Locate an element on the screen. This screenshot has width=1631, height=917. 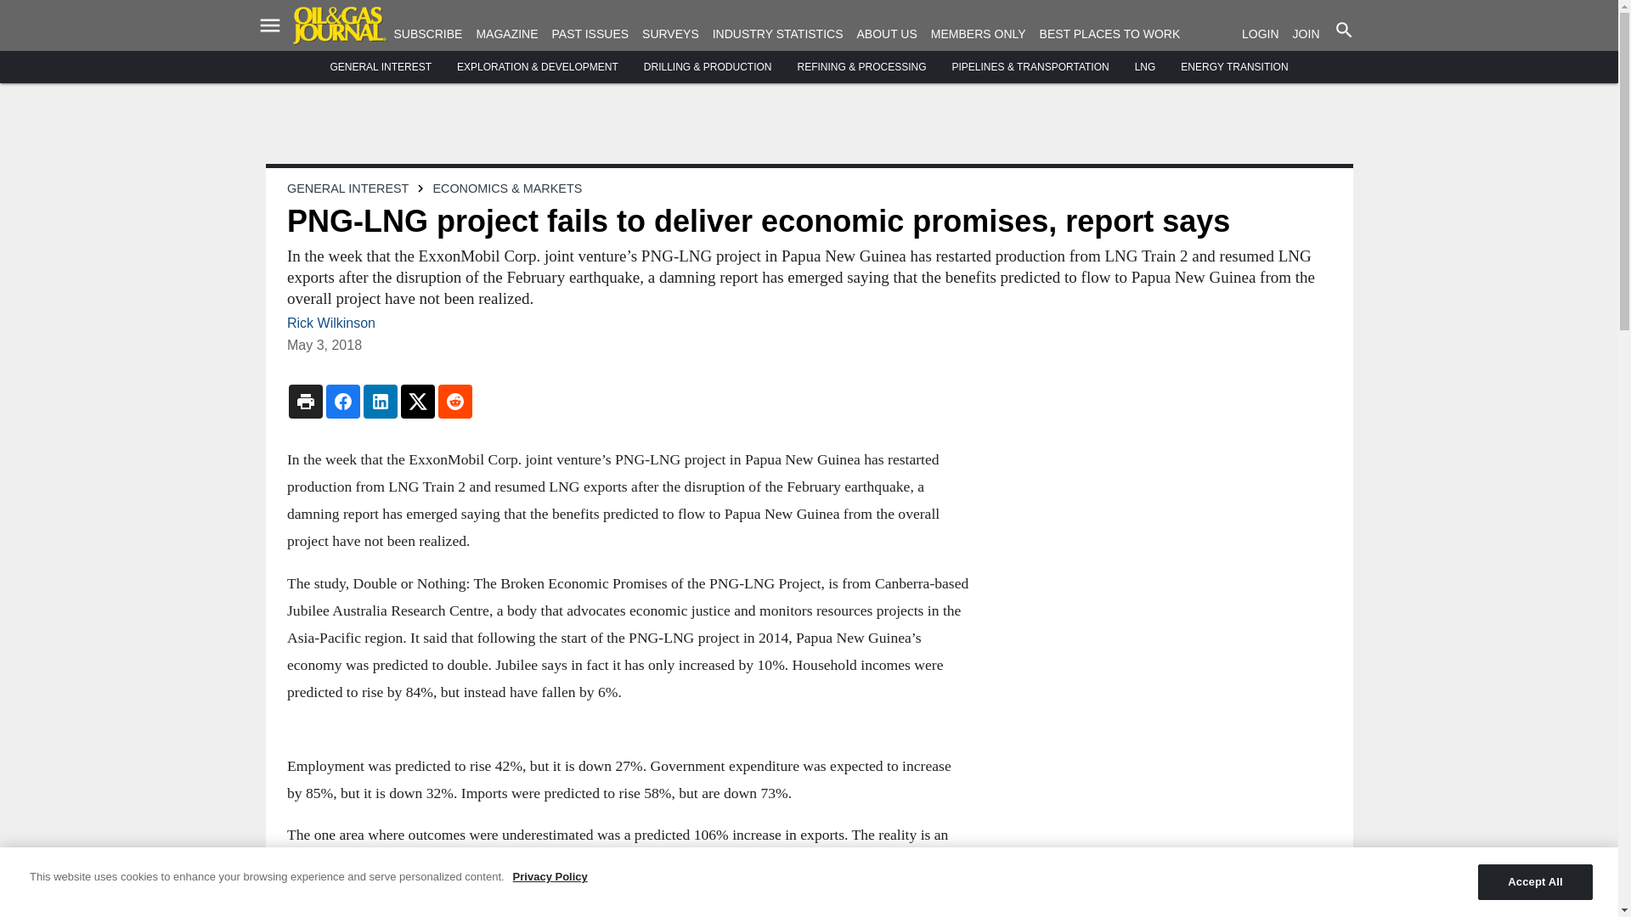
MAGAZINE is located at coordinates (506, 34).